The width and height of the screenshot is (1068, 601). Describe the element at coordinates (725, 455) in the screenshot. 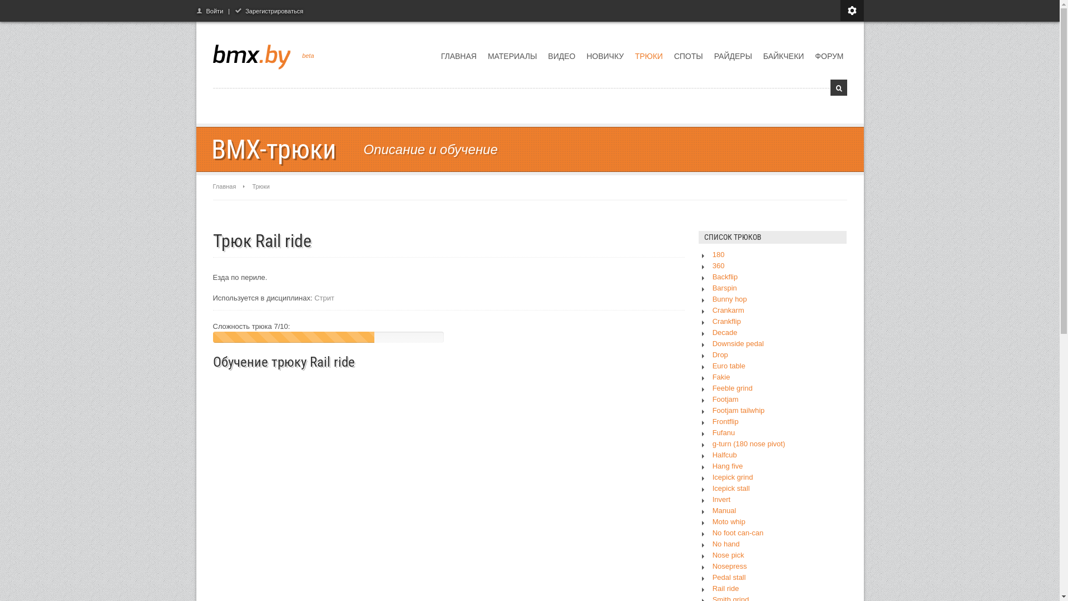

I see `Halfcub` at that location.